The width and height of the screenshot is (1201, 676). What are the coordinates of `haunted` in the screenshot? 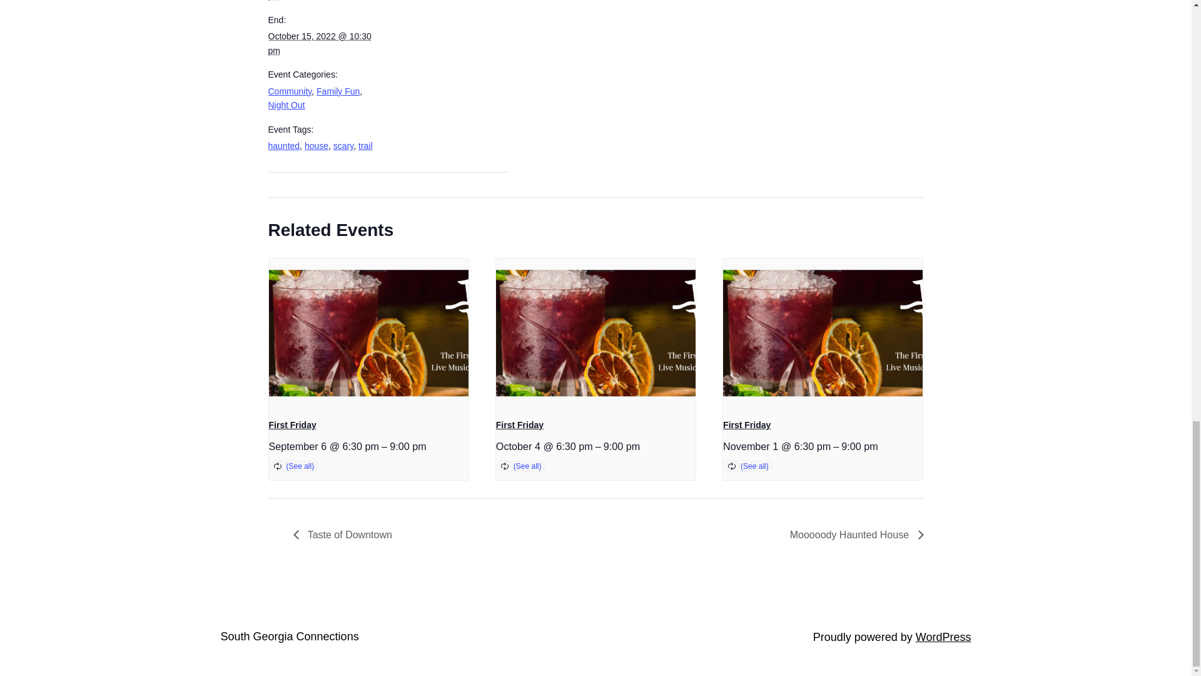 It's located at (283, 145).